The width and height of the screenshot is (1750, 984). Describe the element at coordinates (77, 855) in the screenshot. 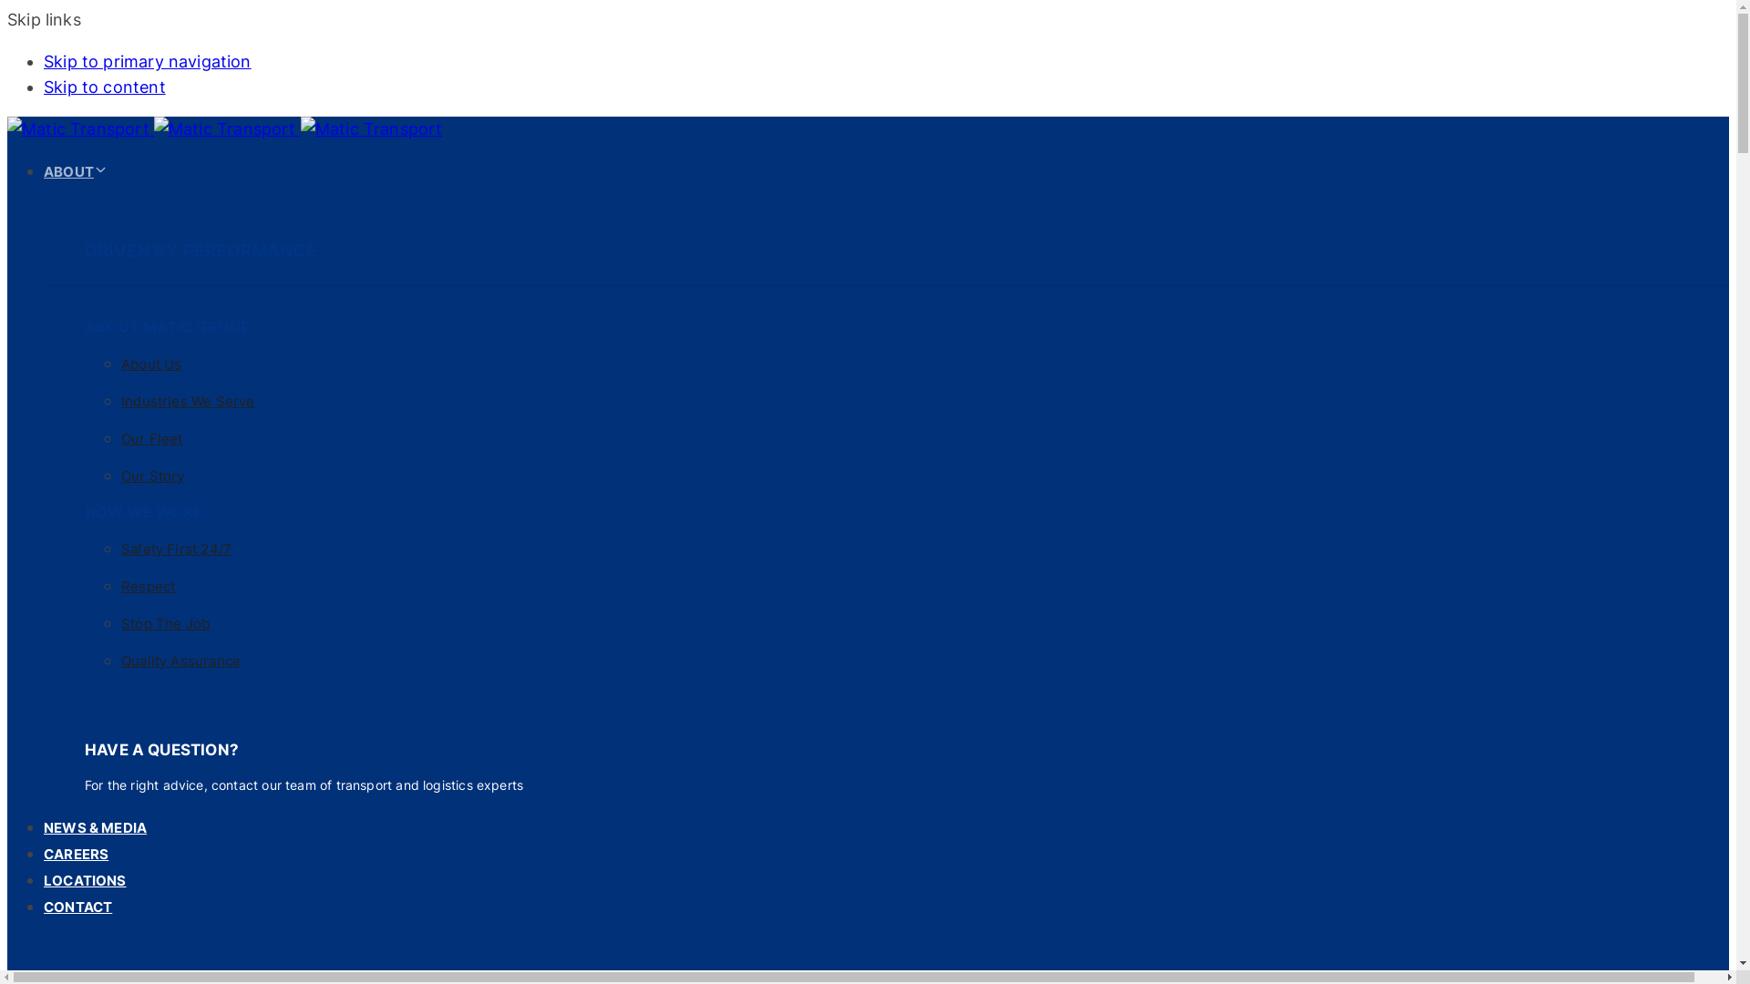

I see `CAREERS` at that location.